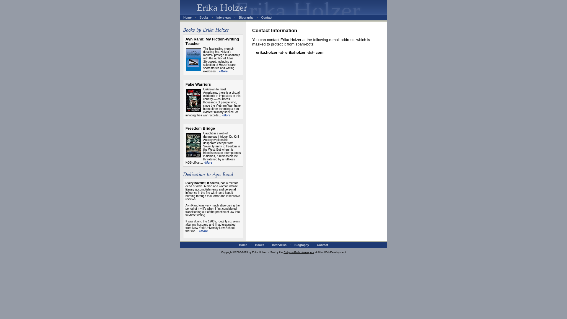  I want to click on Home, so click(243, 245).